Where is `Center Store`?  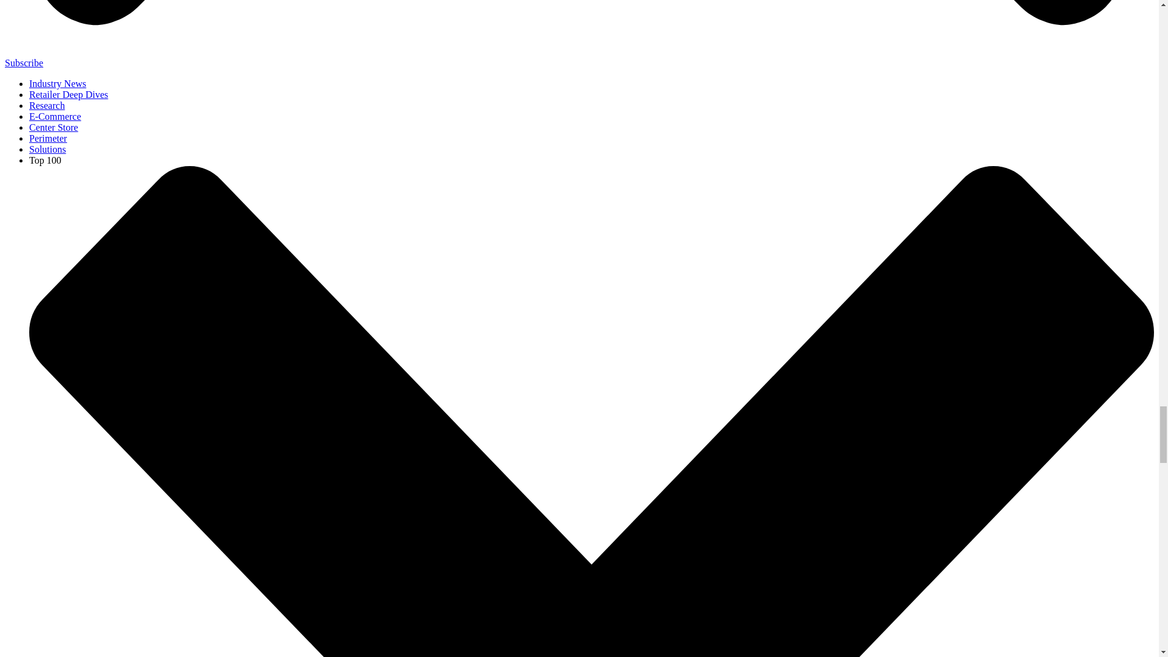 Center Store is located at coordinates (54, 127).